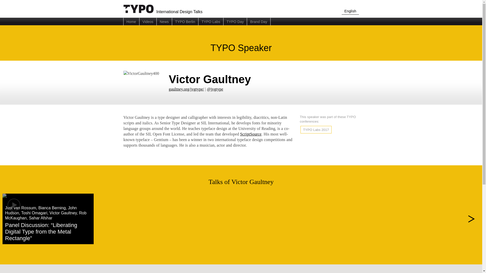 The image size is (486, 273). What do you see at coordinates (350, 12) in the screenshot?
I see ` English` at bounding box center [350, 12].